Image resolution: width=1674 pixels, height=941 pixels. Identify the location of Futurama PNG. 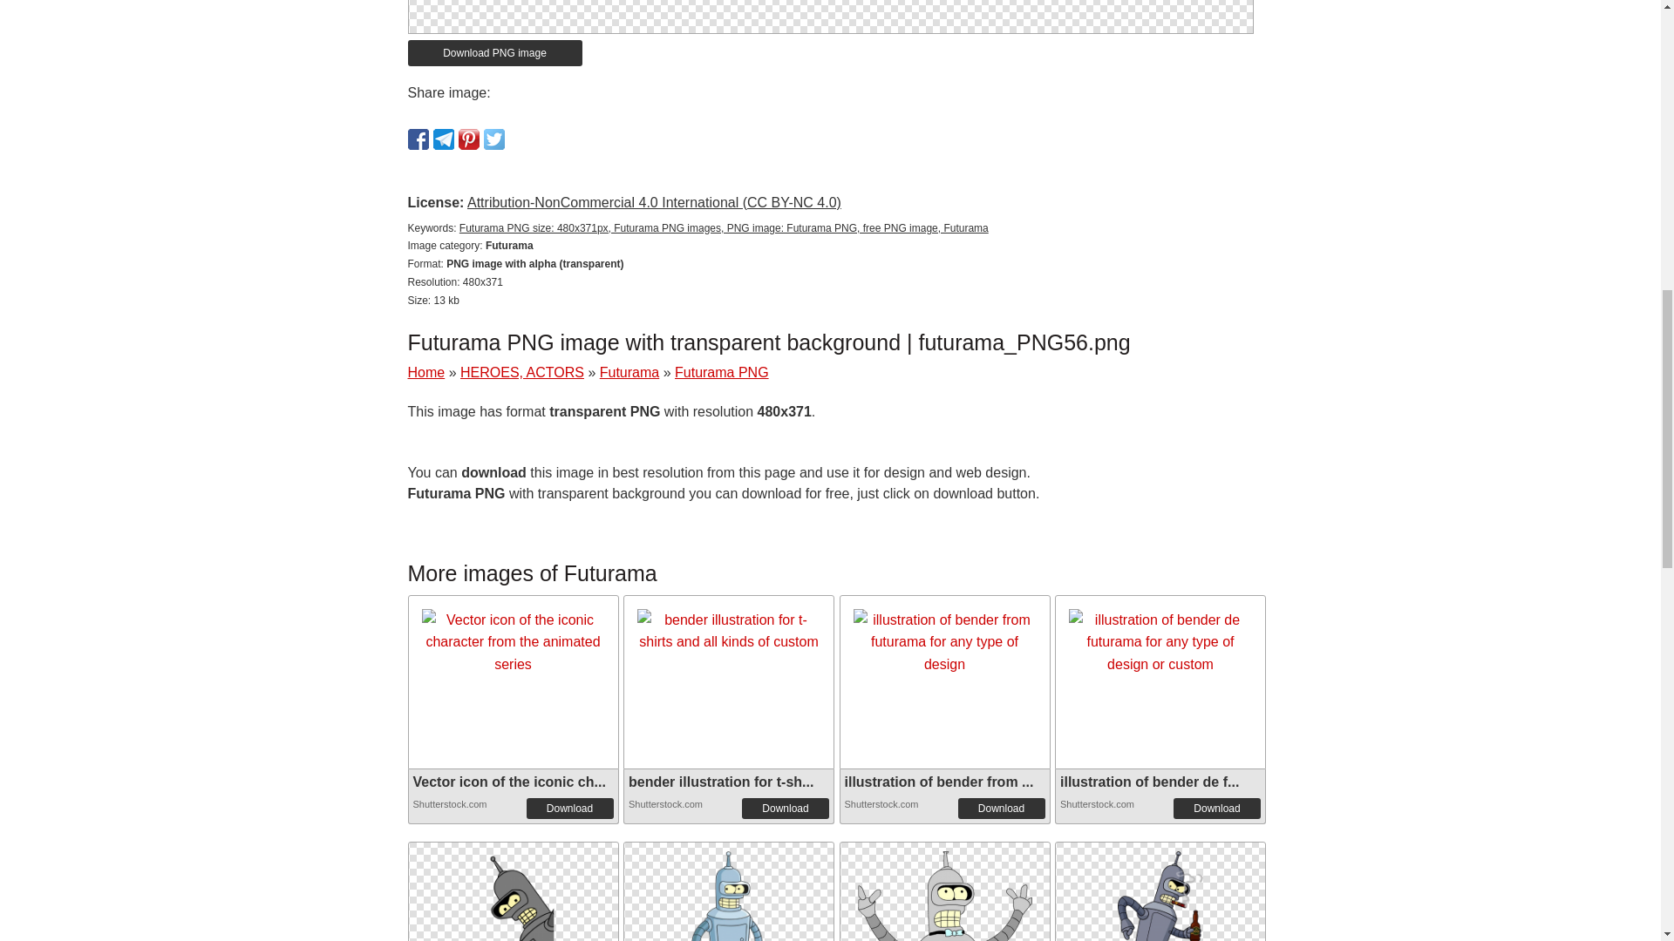
(945, 891).